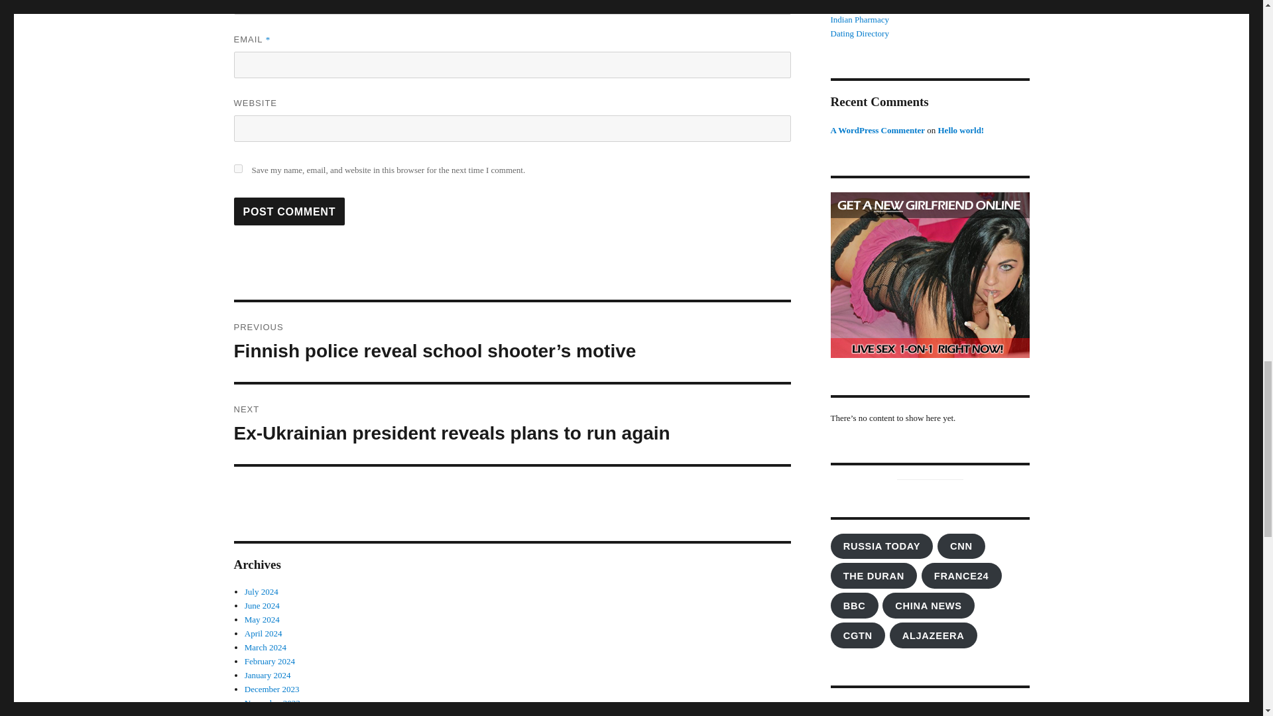 This screenshot has height=716, width=1273. Describe the element at coordinates (261, 591) in the screenshot. I see `July 2024` at that location.